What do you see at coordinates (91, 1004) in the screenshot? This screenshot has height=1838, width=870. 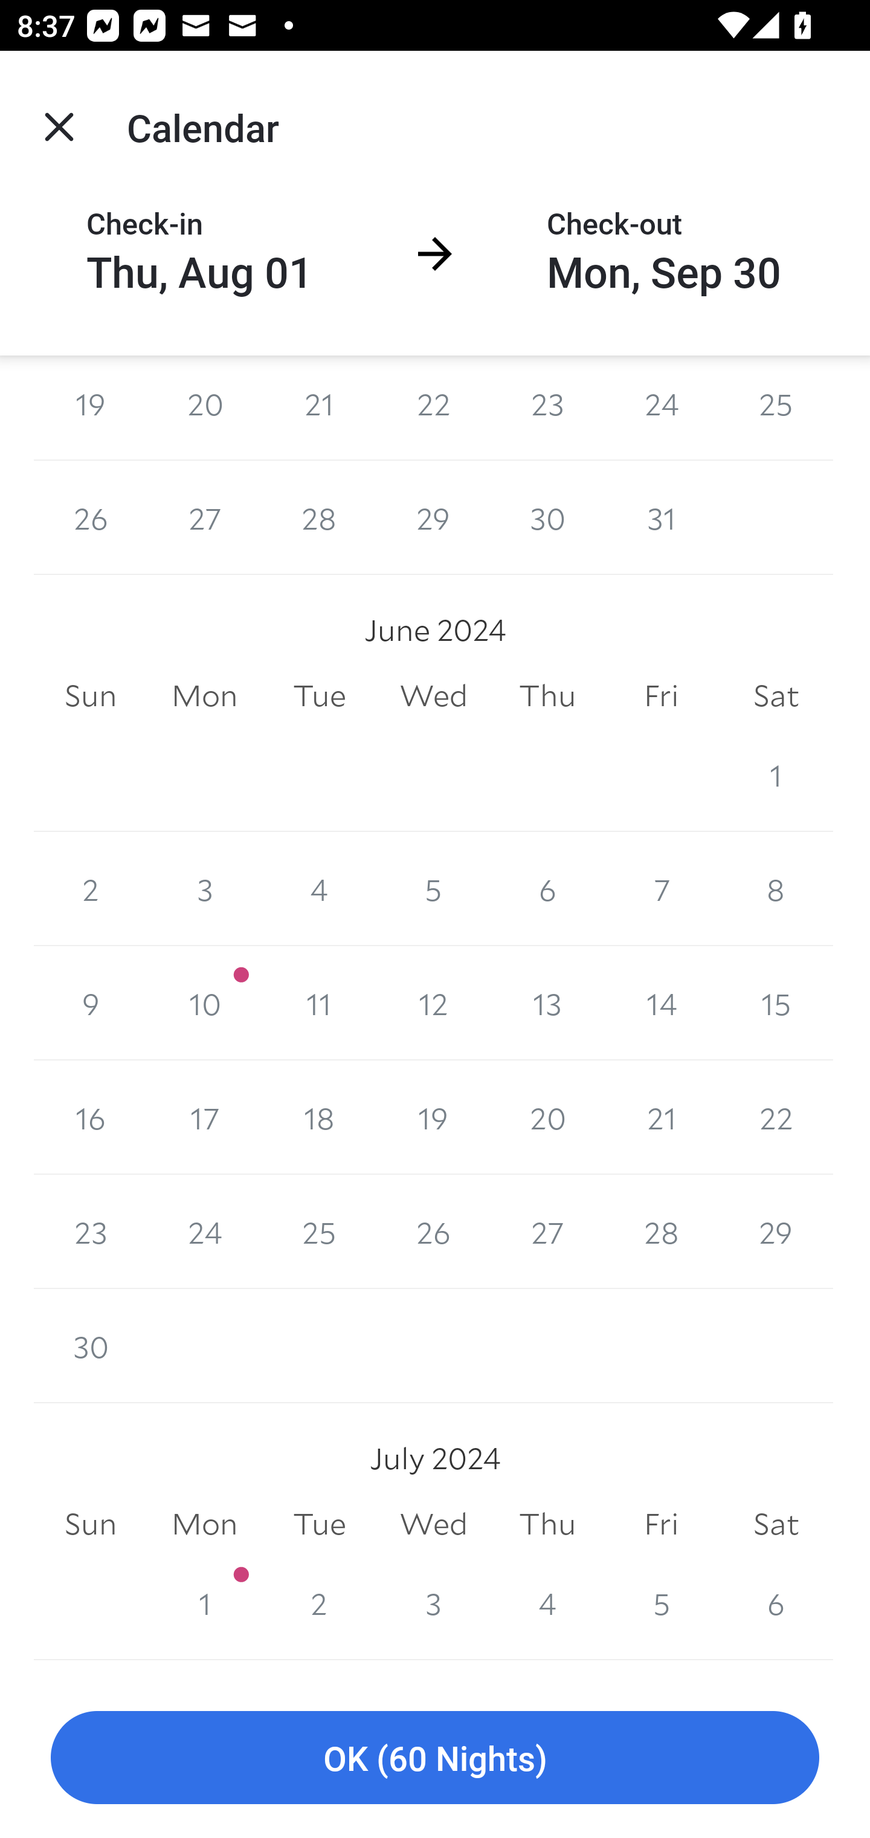 I see `9 9 June 2024` at bounding box center [91, 1004].